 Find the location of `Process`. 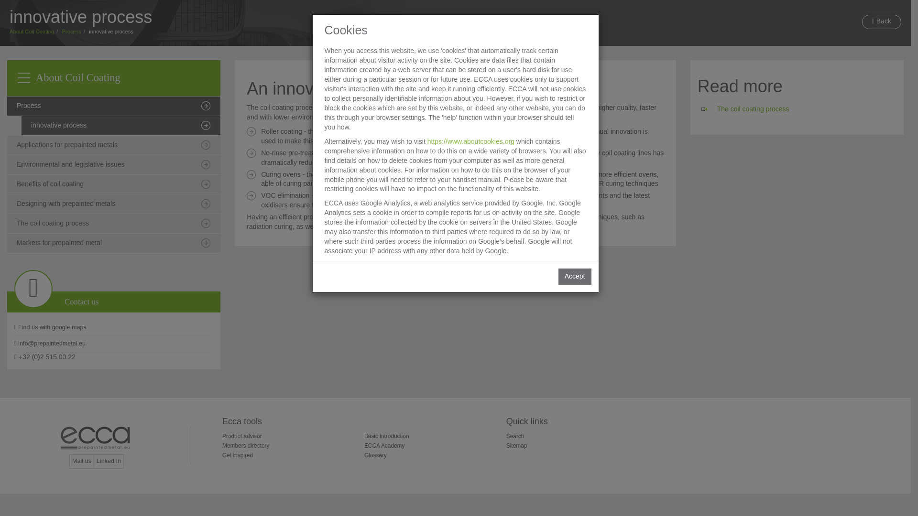

Process is located at coordinates (72, 32).